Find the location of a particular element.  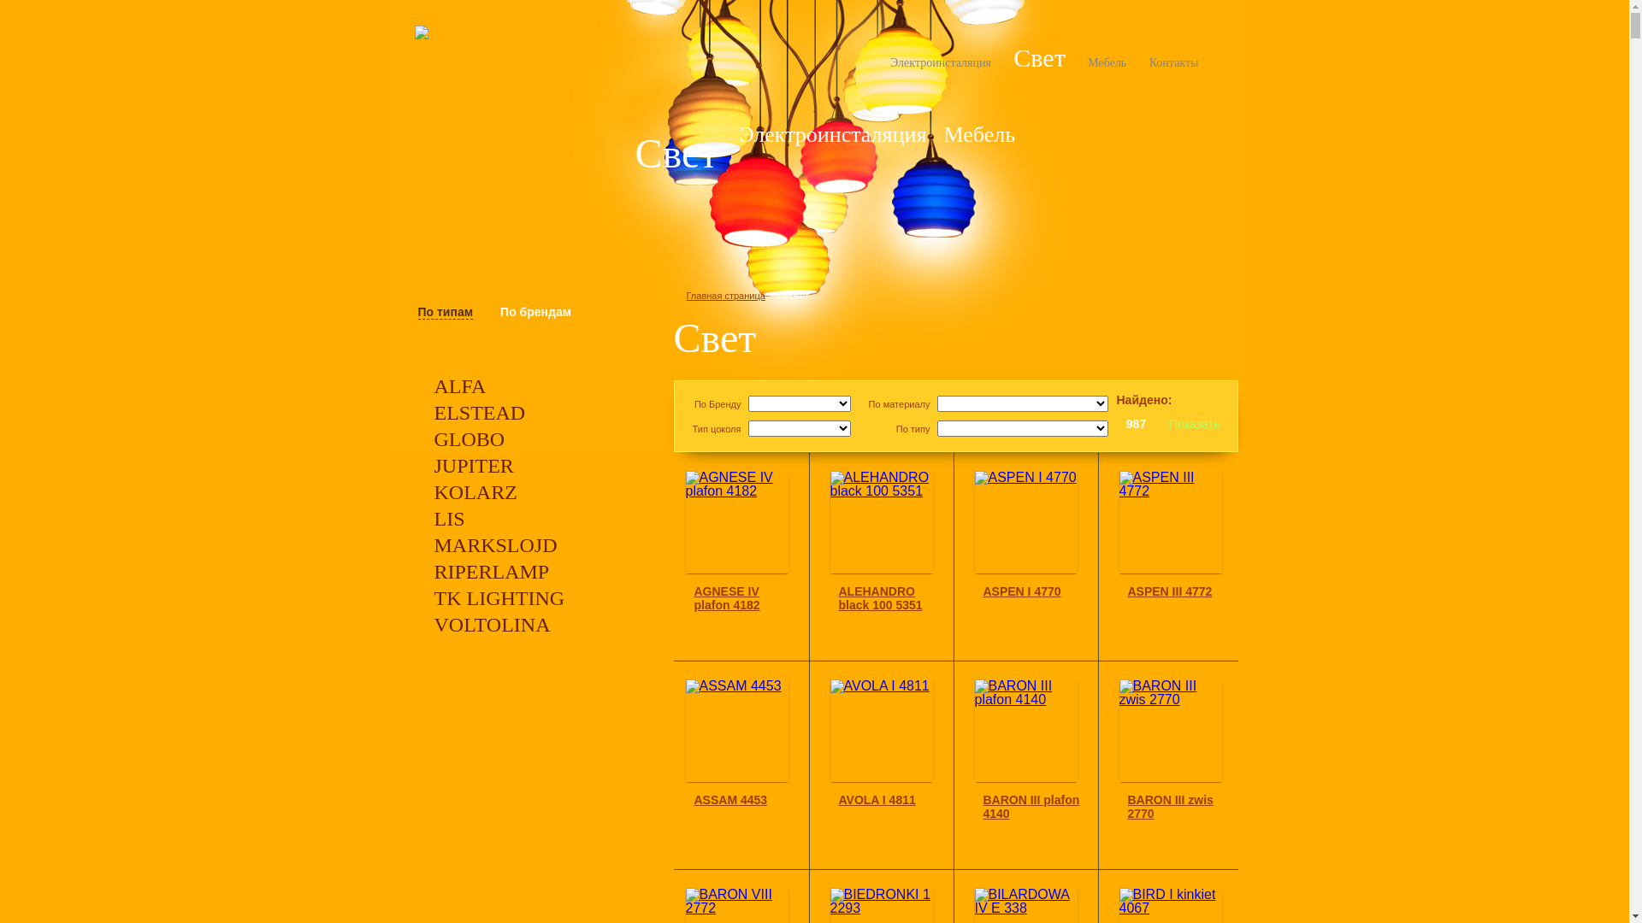

JUPITER is located at coordinates (474, 466).